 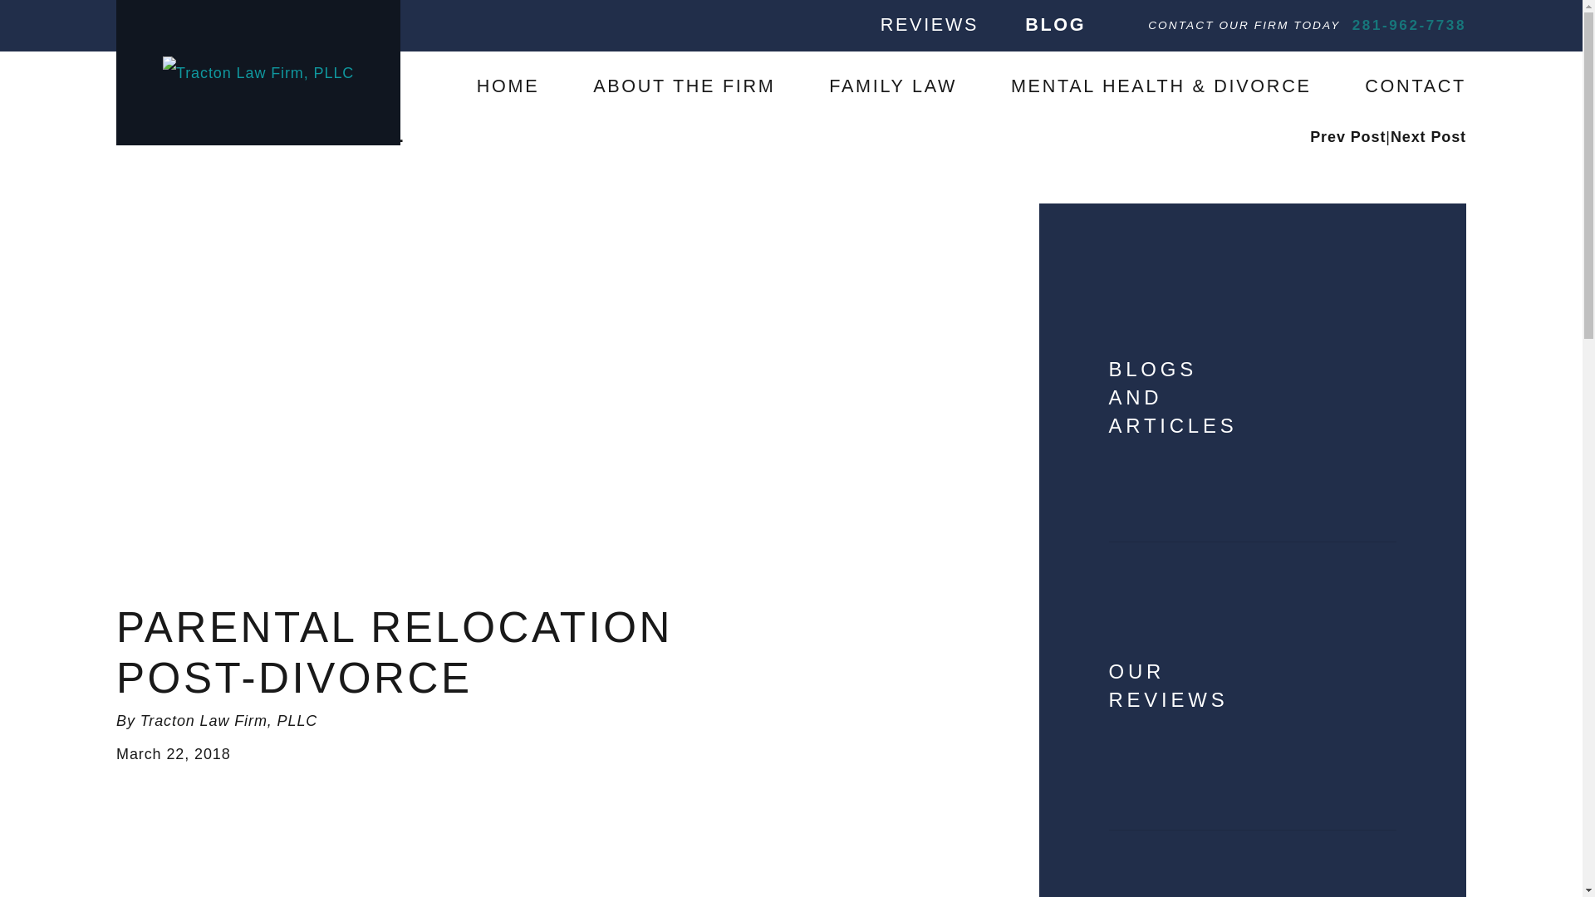 What do you see at coordinates (1409, 26) in the screenshot?
I see `281-962-7738` at bounding box center [1409, 26].